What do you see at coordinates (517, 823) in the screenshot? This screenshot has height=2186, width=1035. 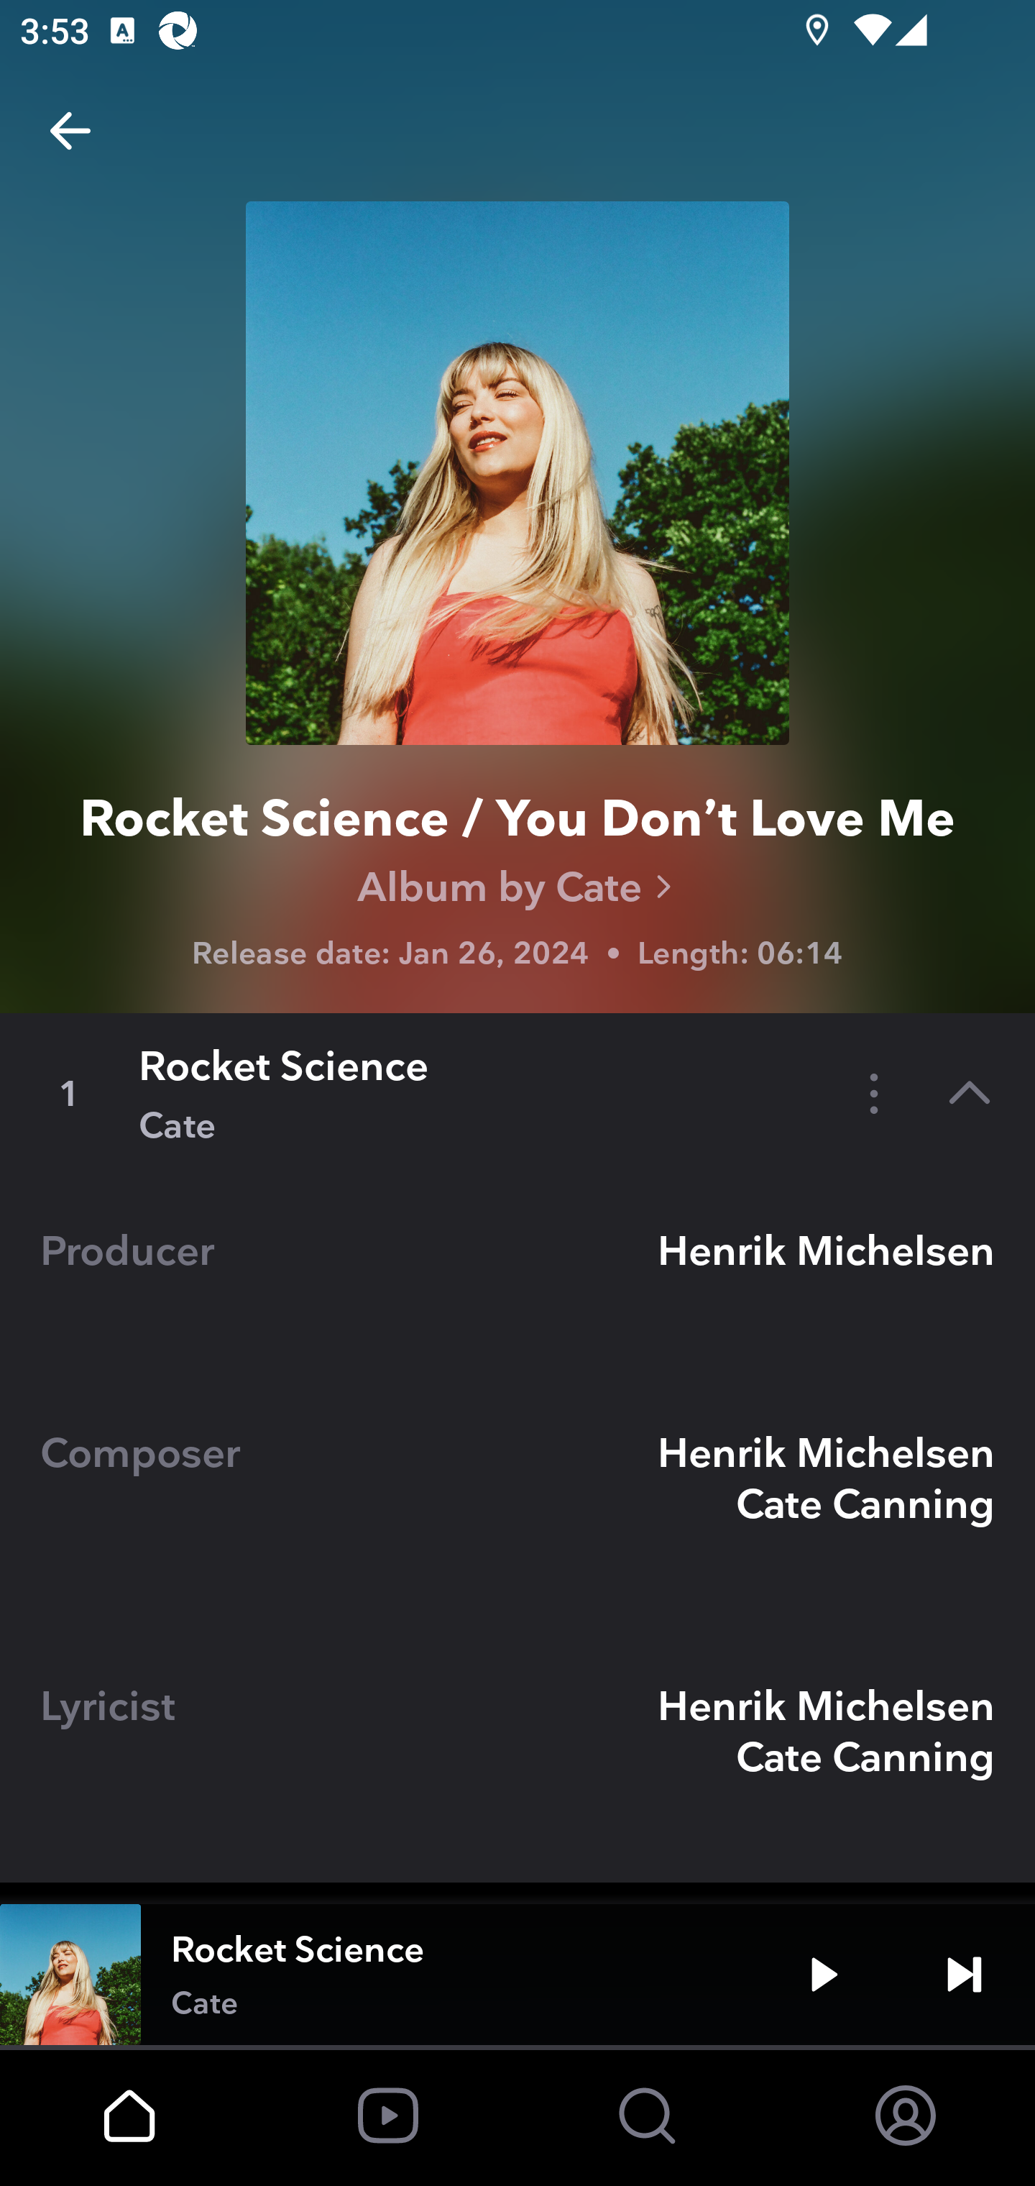 I see `Rocket Science / You Don’t Love Me` at bounding box center [517, 823].